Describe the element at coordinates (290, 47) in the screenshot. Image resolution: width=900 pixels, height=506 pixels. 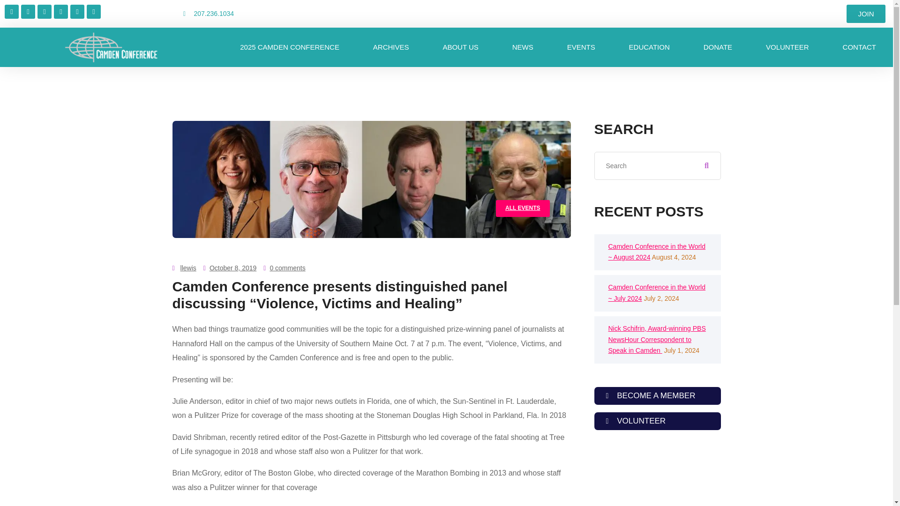
I see `2025 CAMDEN CONFERENCE` at that location.